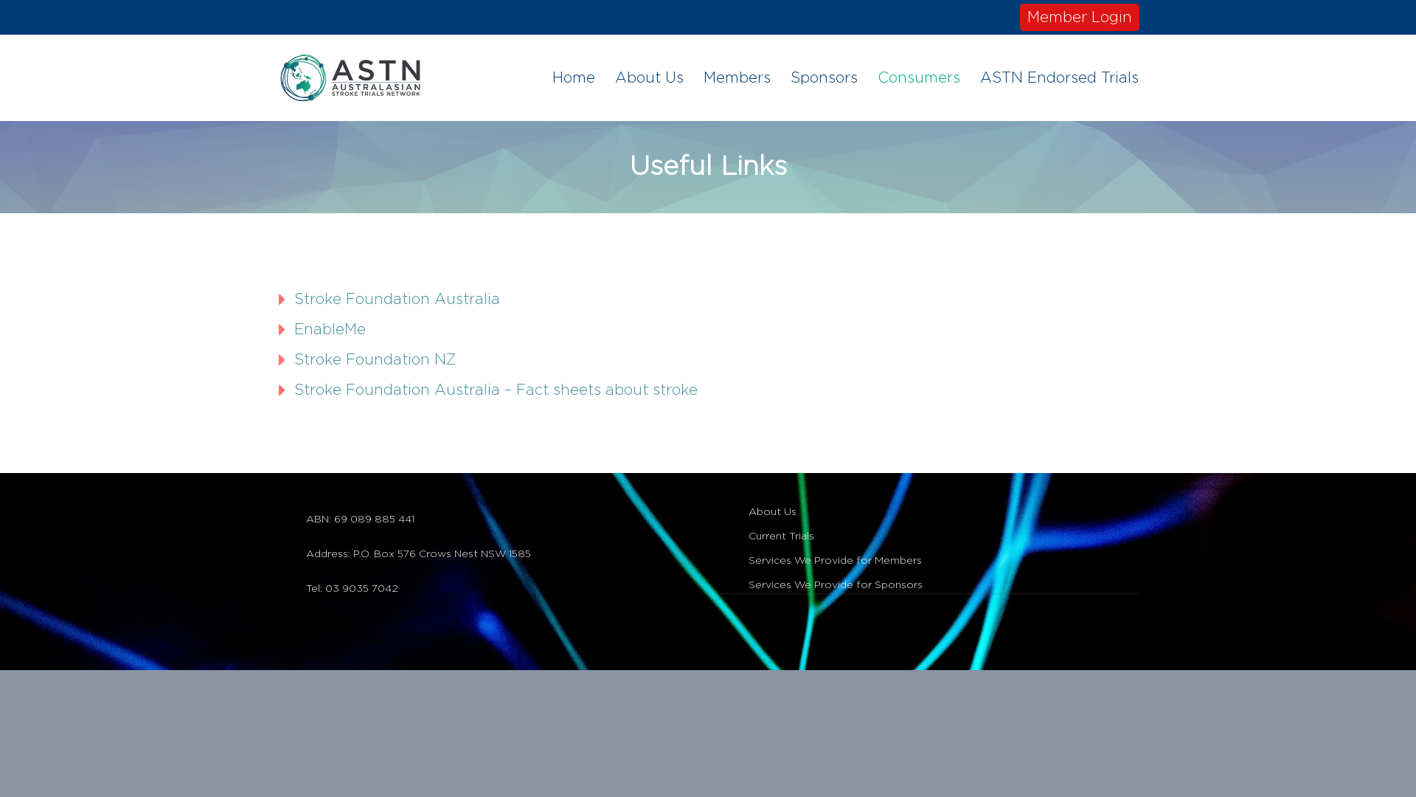  Describe the element at coordinates (1080, 18) in the screenshot. I see `Member Login` at that location.